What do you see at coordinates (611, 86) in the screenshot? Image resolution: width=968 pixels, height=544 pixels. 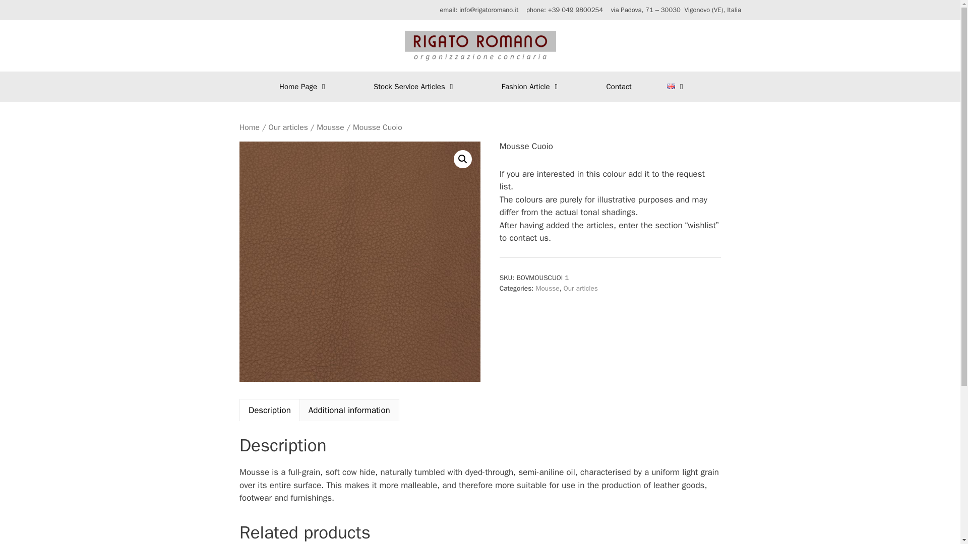 I see `Contact` at bounding box center [611, 86].